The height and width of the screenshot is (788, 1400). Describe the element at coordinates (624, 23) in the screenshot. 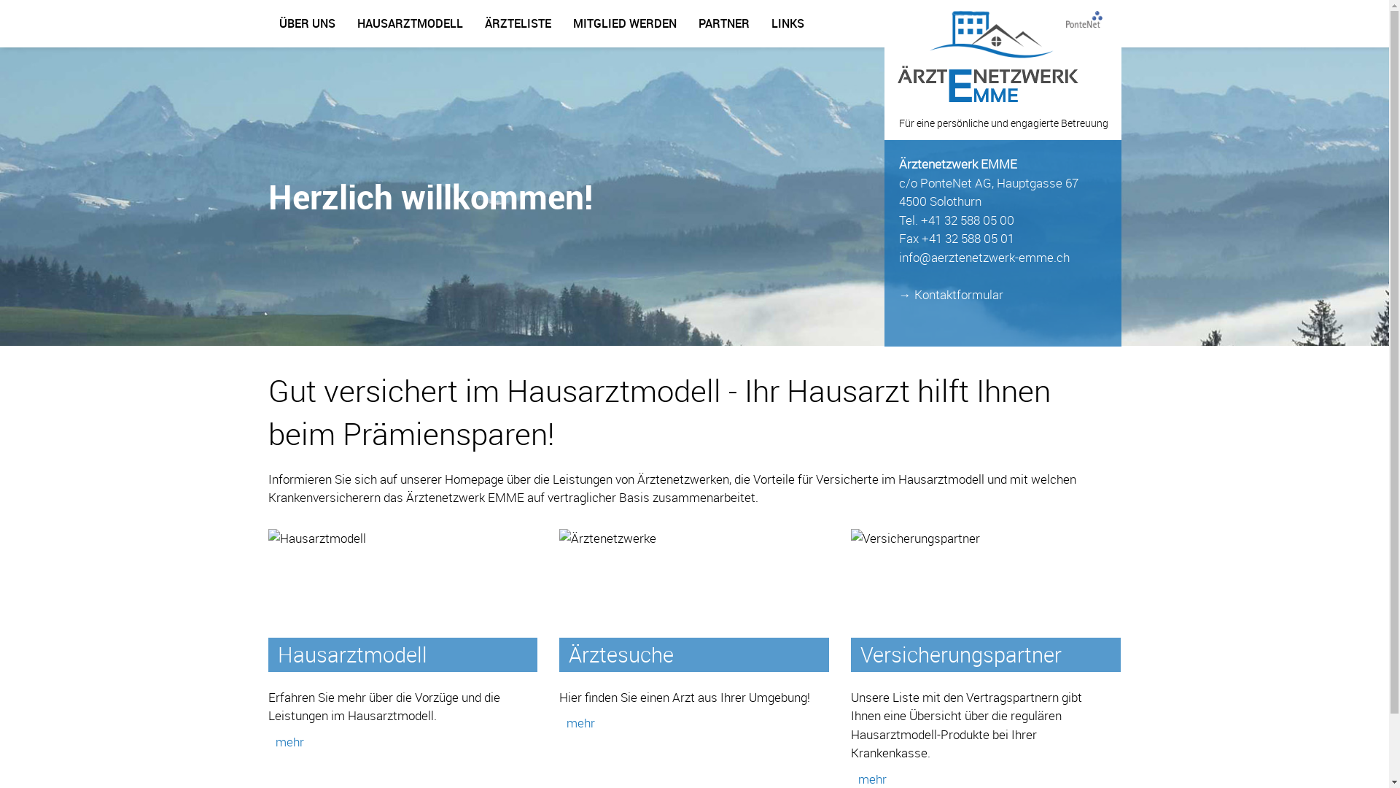

I see `MITGLIED WERDEN` at that location.